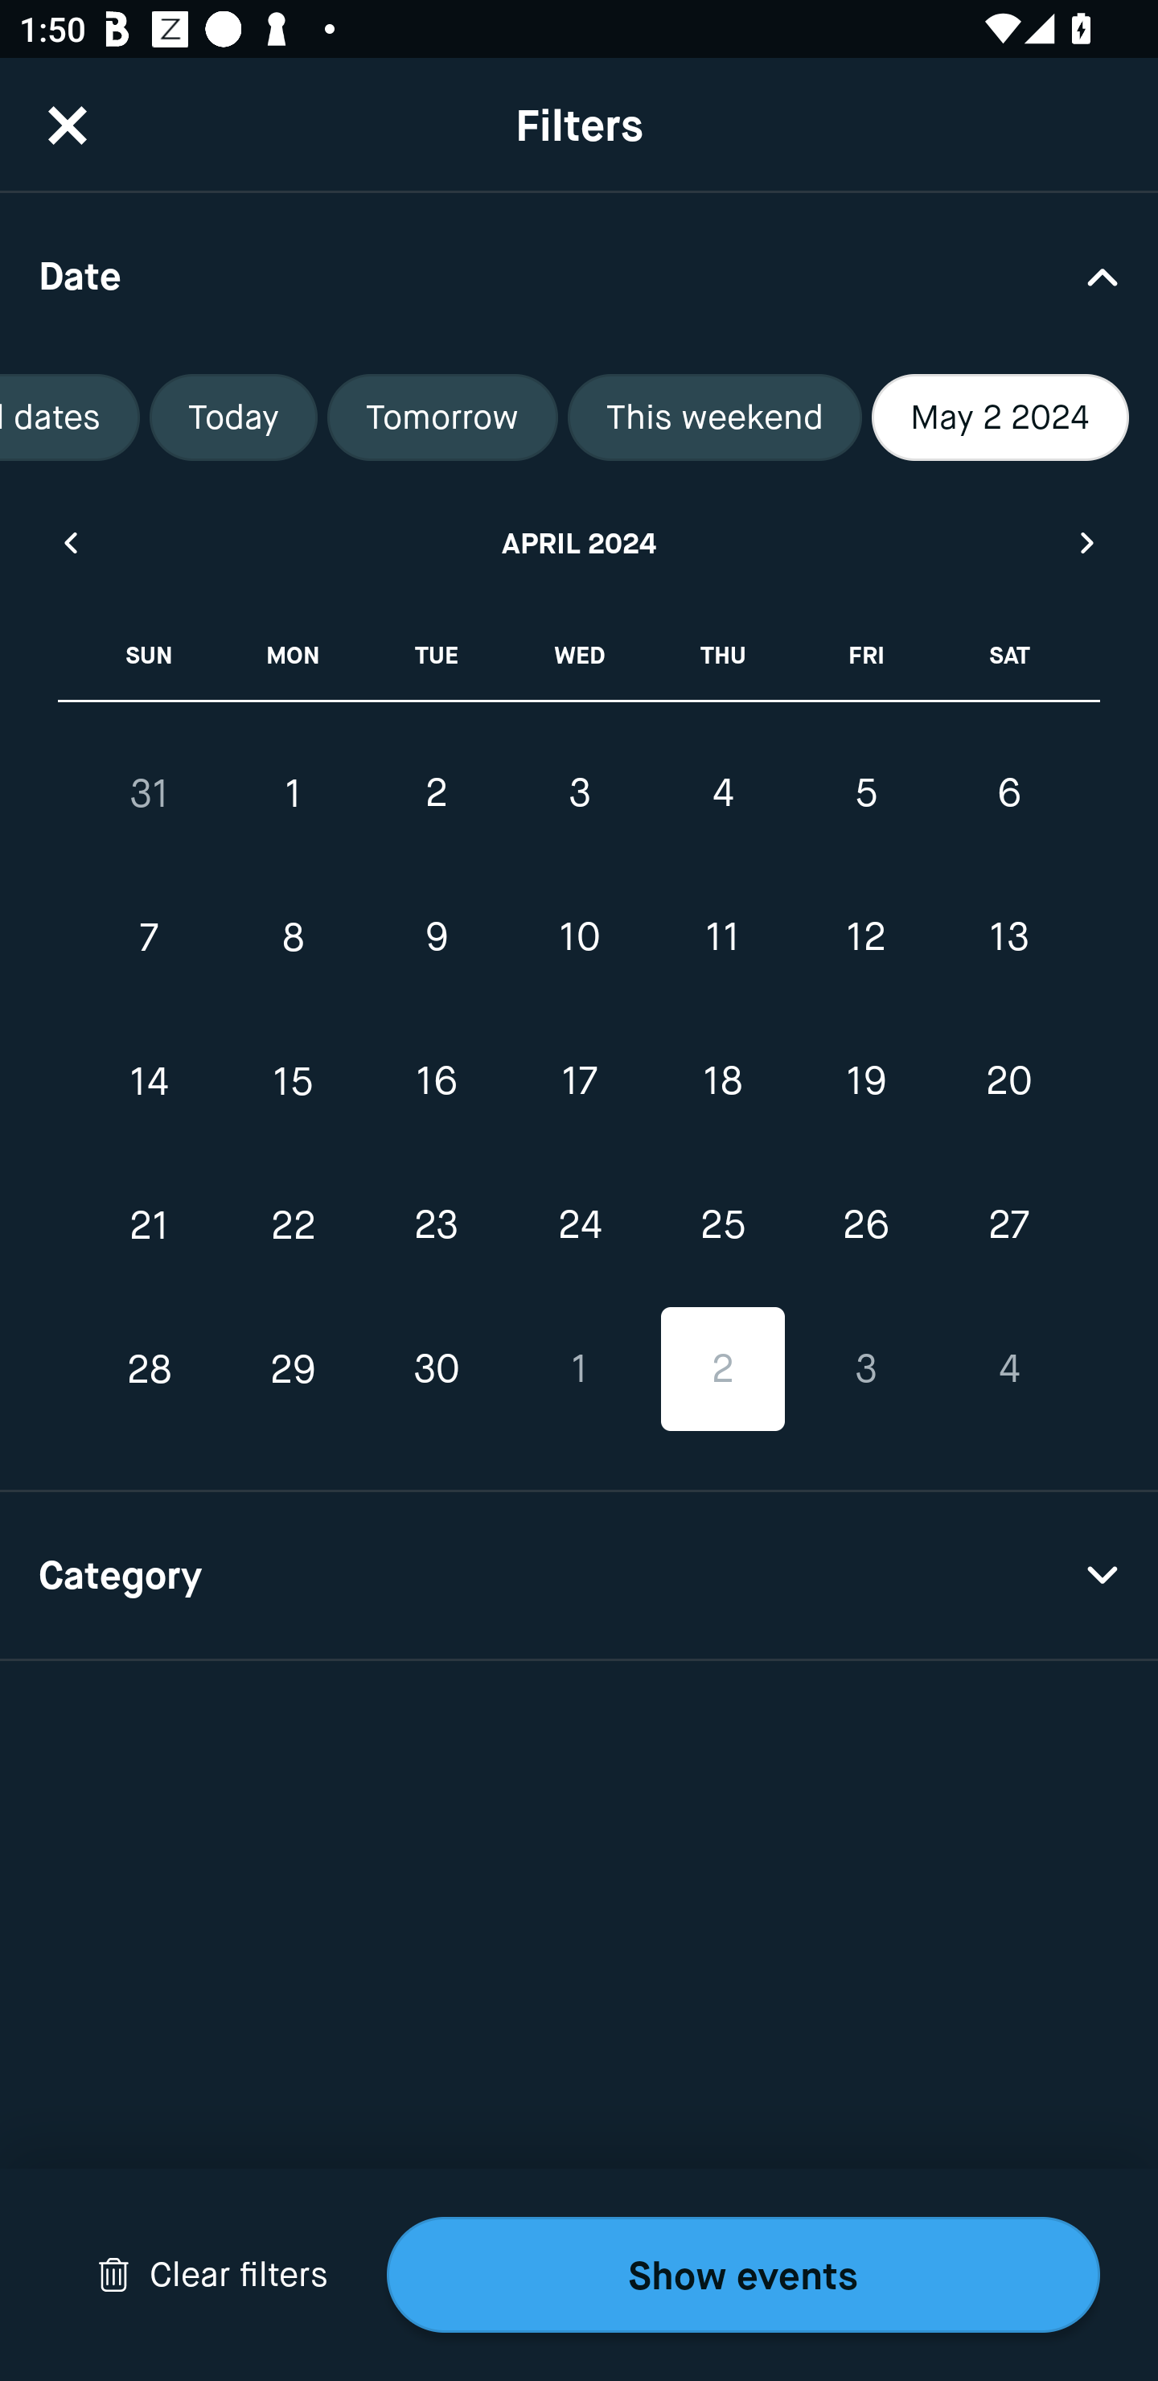 This screenshot has height=2381, width=1158. Describe the element at coordinates (1008, 792) in the screenshot. I see `6` at that location.